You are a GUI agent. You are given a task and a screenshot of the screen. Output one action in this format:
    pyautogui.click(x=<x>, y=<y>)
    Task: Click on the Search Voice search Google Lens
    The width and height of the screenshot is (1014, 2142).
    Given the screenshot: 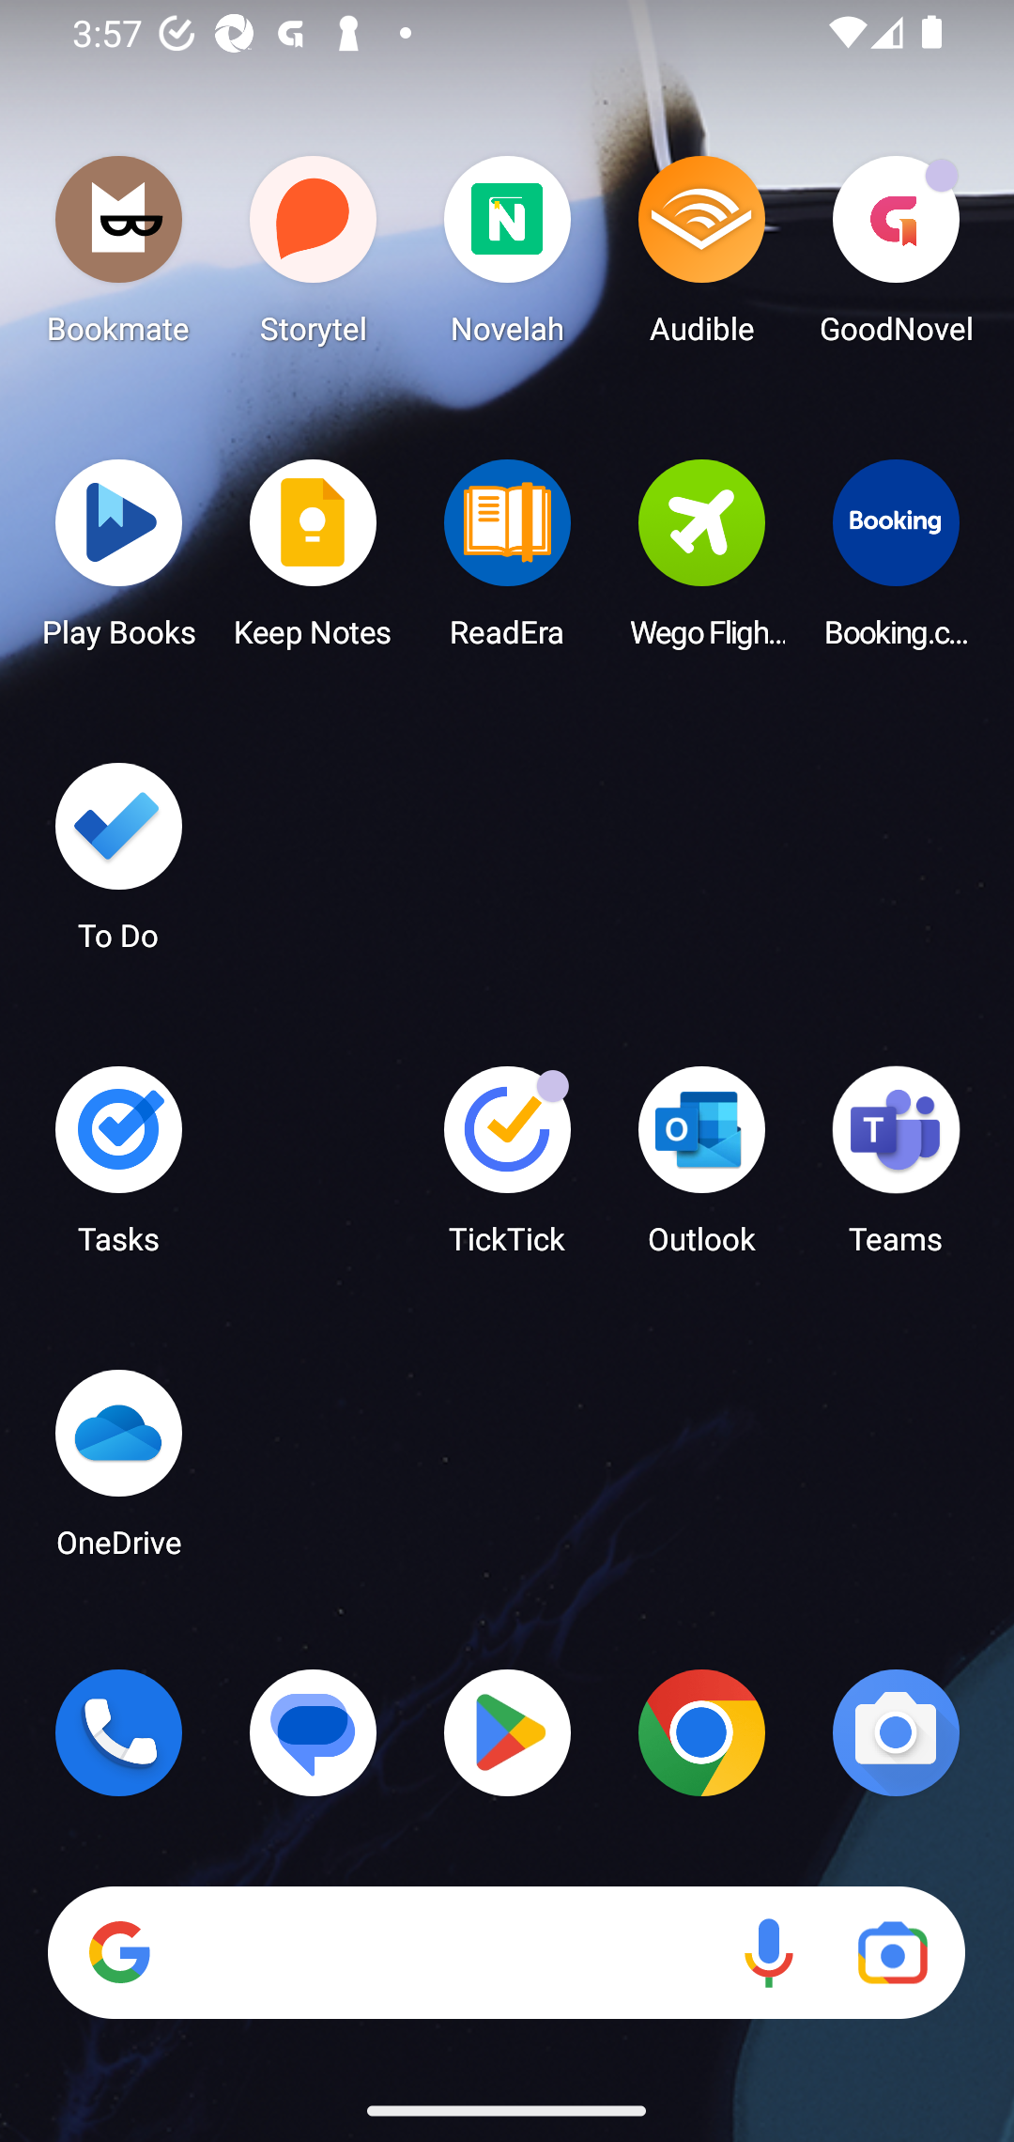 What is the action you would take?
    pyautogui.click(x=506, y=1953)
    